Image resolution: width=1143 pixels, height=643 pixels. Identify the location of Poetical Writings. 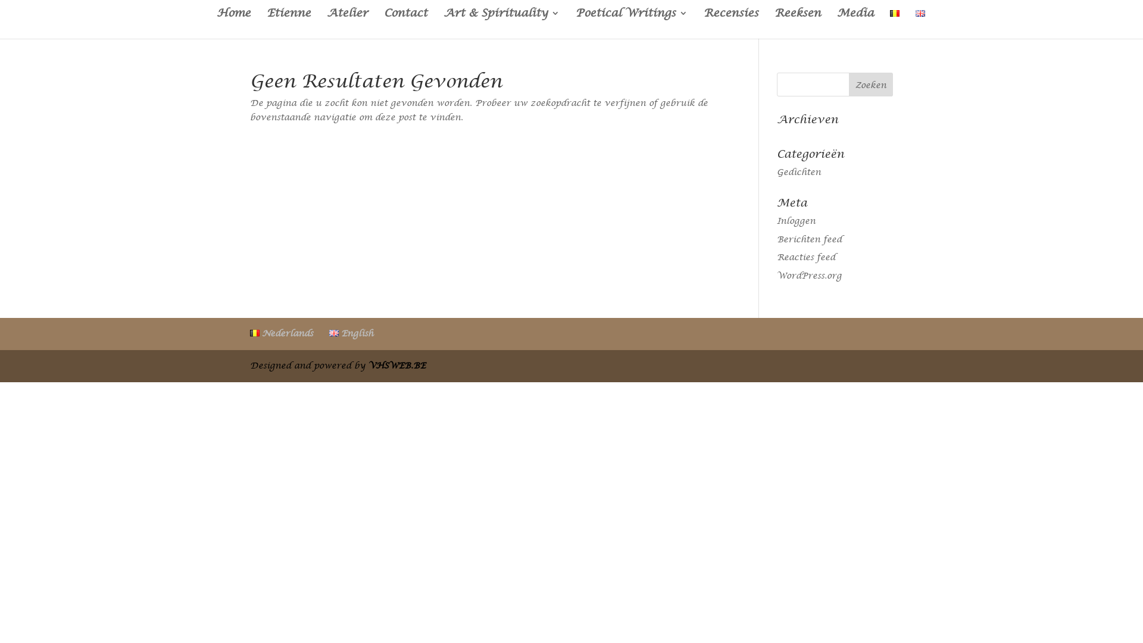
(632, 24).